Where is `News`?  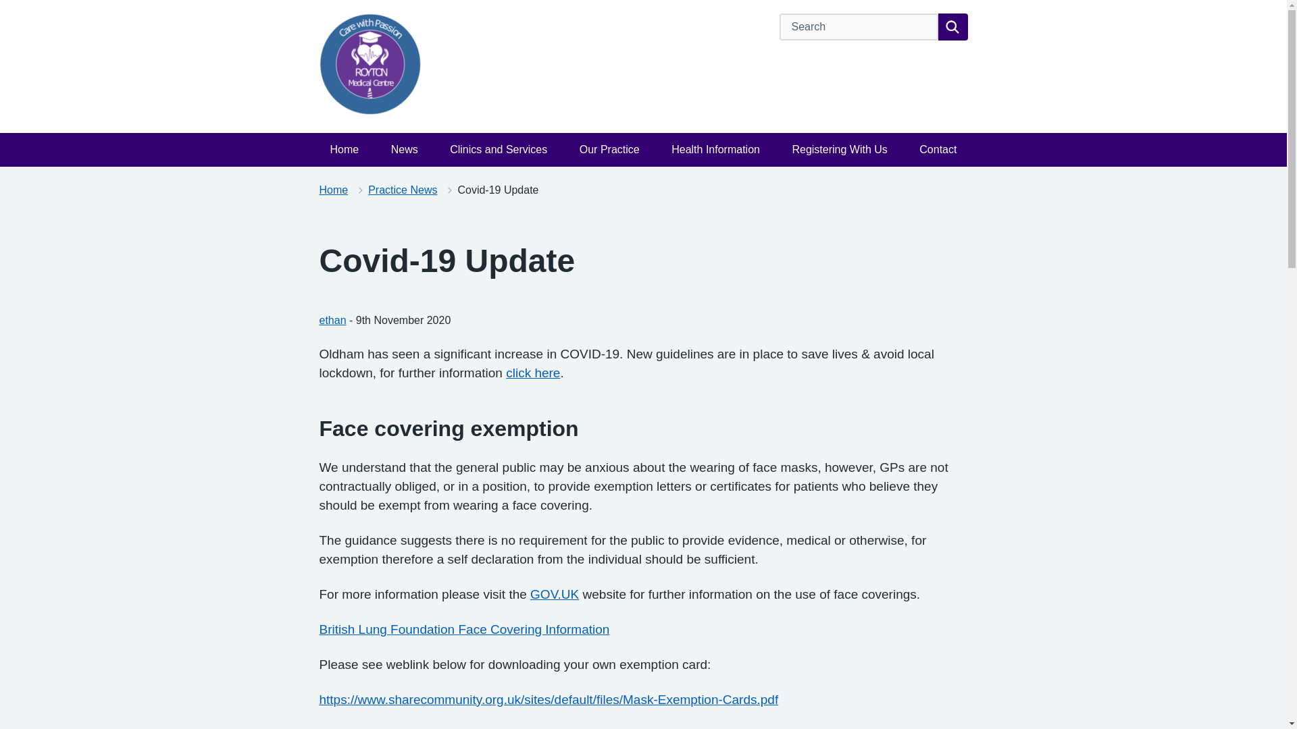
News is located at coordinates (404, 150).